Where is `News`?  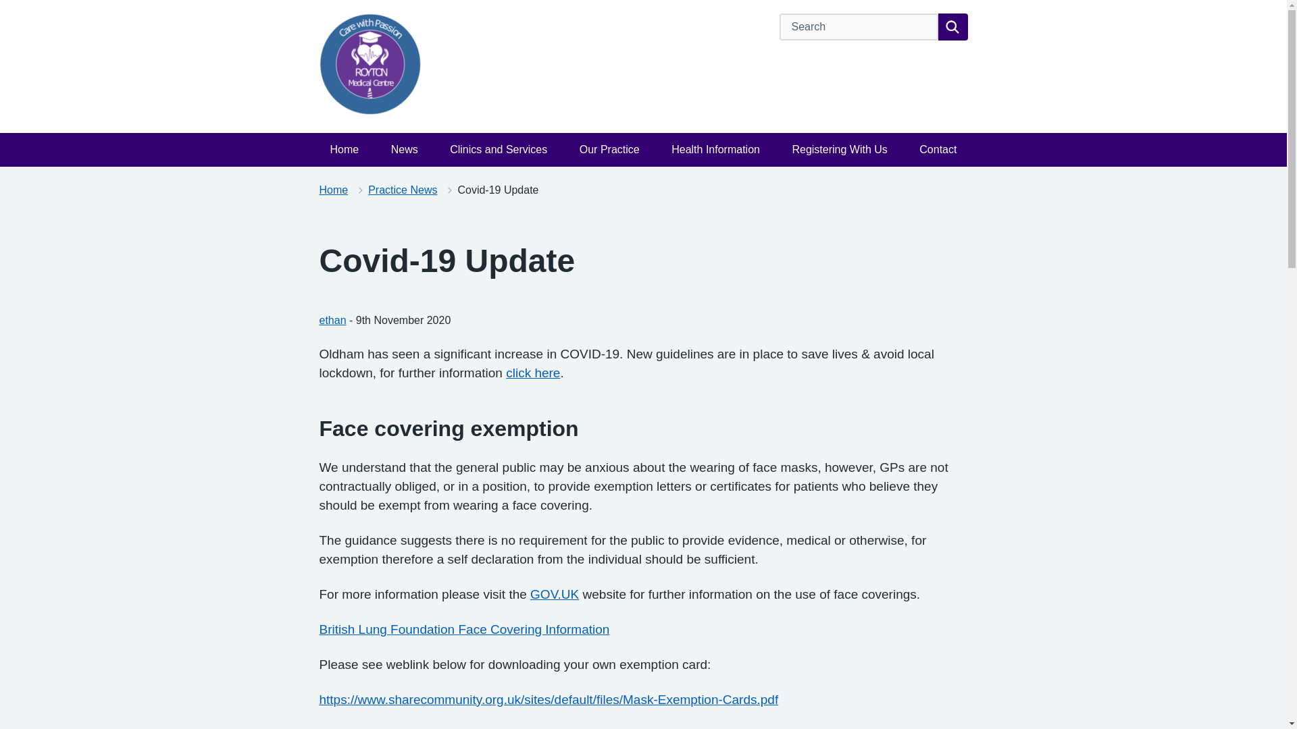
News is located at coordinates (404, 150).